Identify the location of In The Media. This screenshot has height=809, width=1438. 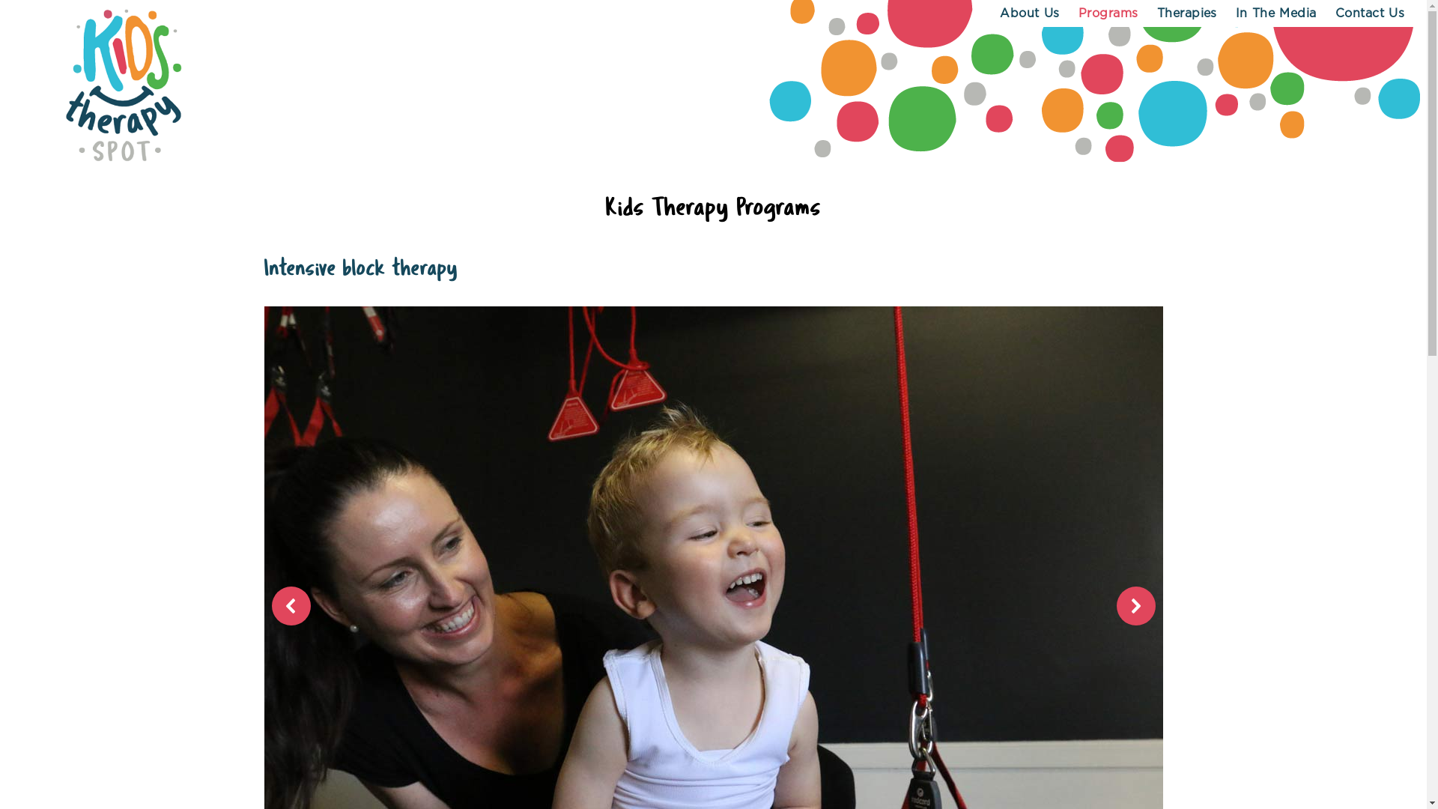
(1276, 13).